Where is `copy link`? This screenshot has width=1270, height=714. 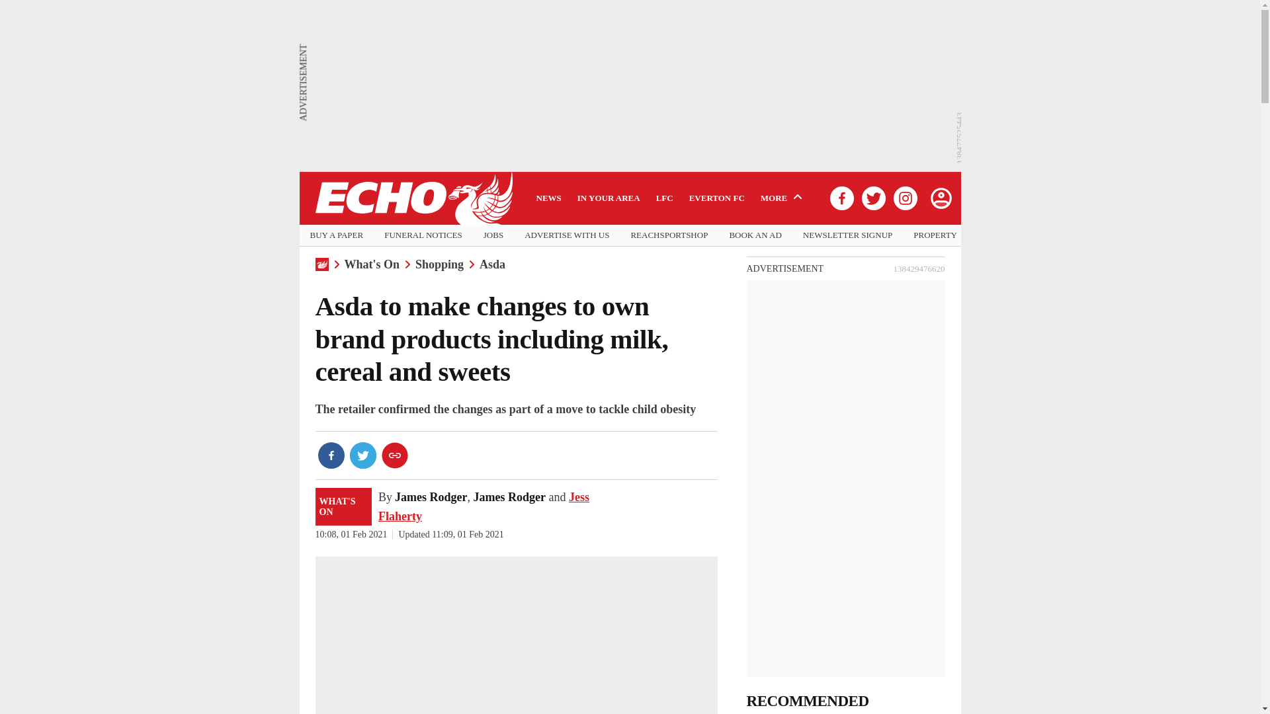 copy link is located at coordinates (394, 455).